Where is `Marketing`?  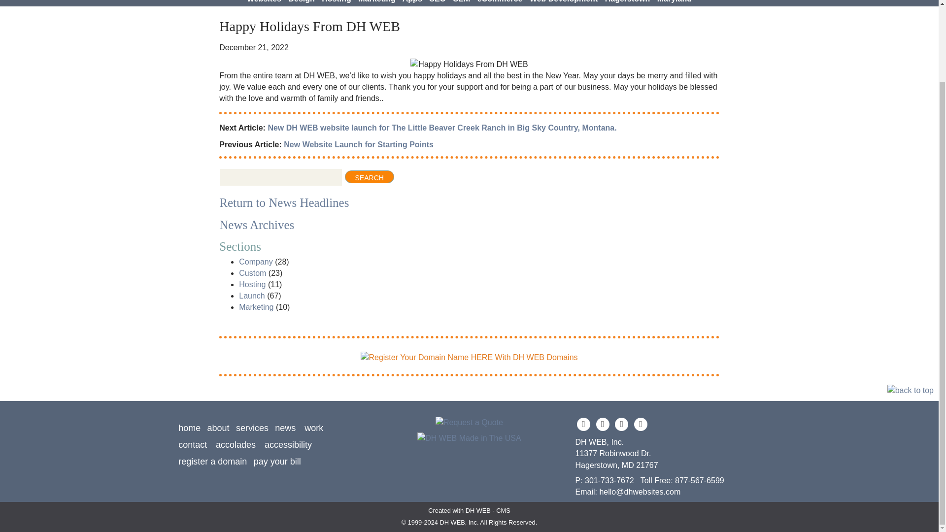
Marketing is located at coordinates (256, 306).